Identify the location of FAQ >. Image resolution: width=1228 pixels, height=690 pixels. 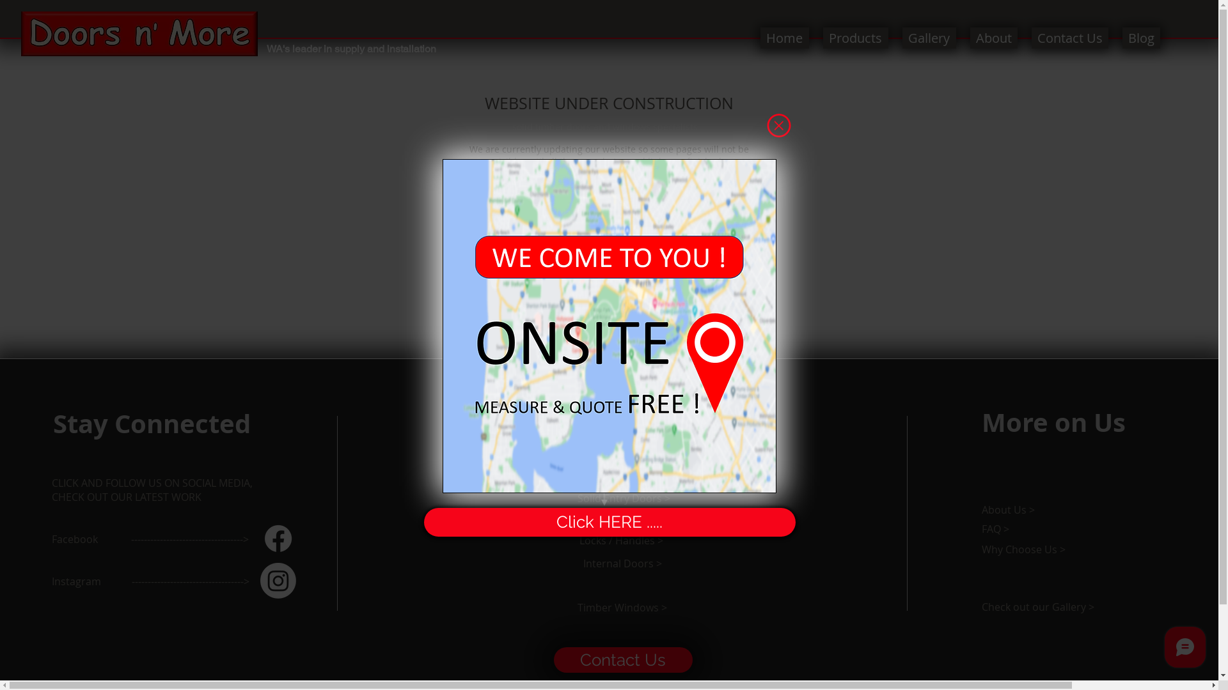
(1043, 529).